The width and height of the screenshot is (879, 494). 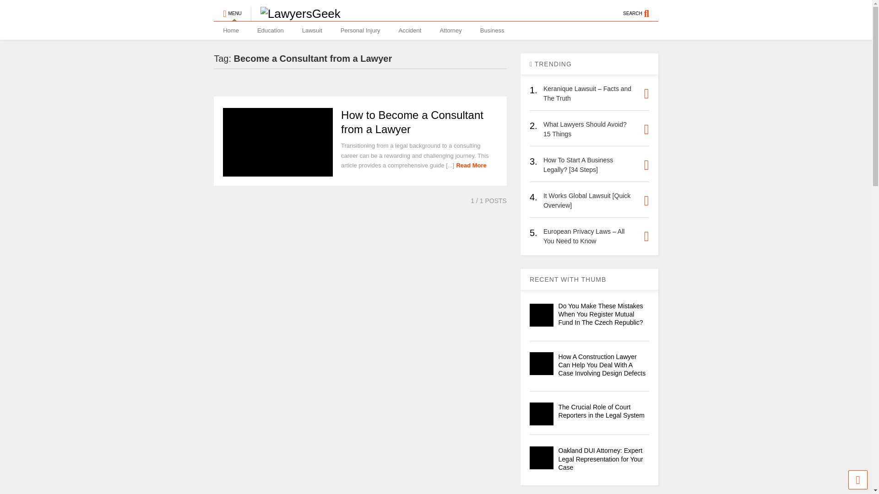 I want to click on LawyersGeek, so click(x=296, y=14).